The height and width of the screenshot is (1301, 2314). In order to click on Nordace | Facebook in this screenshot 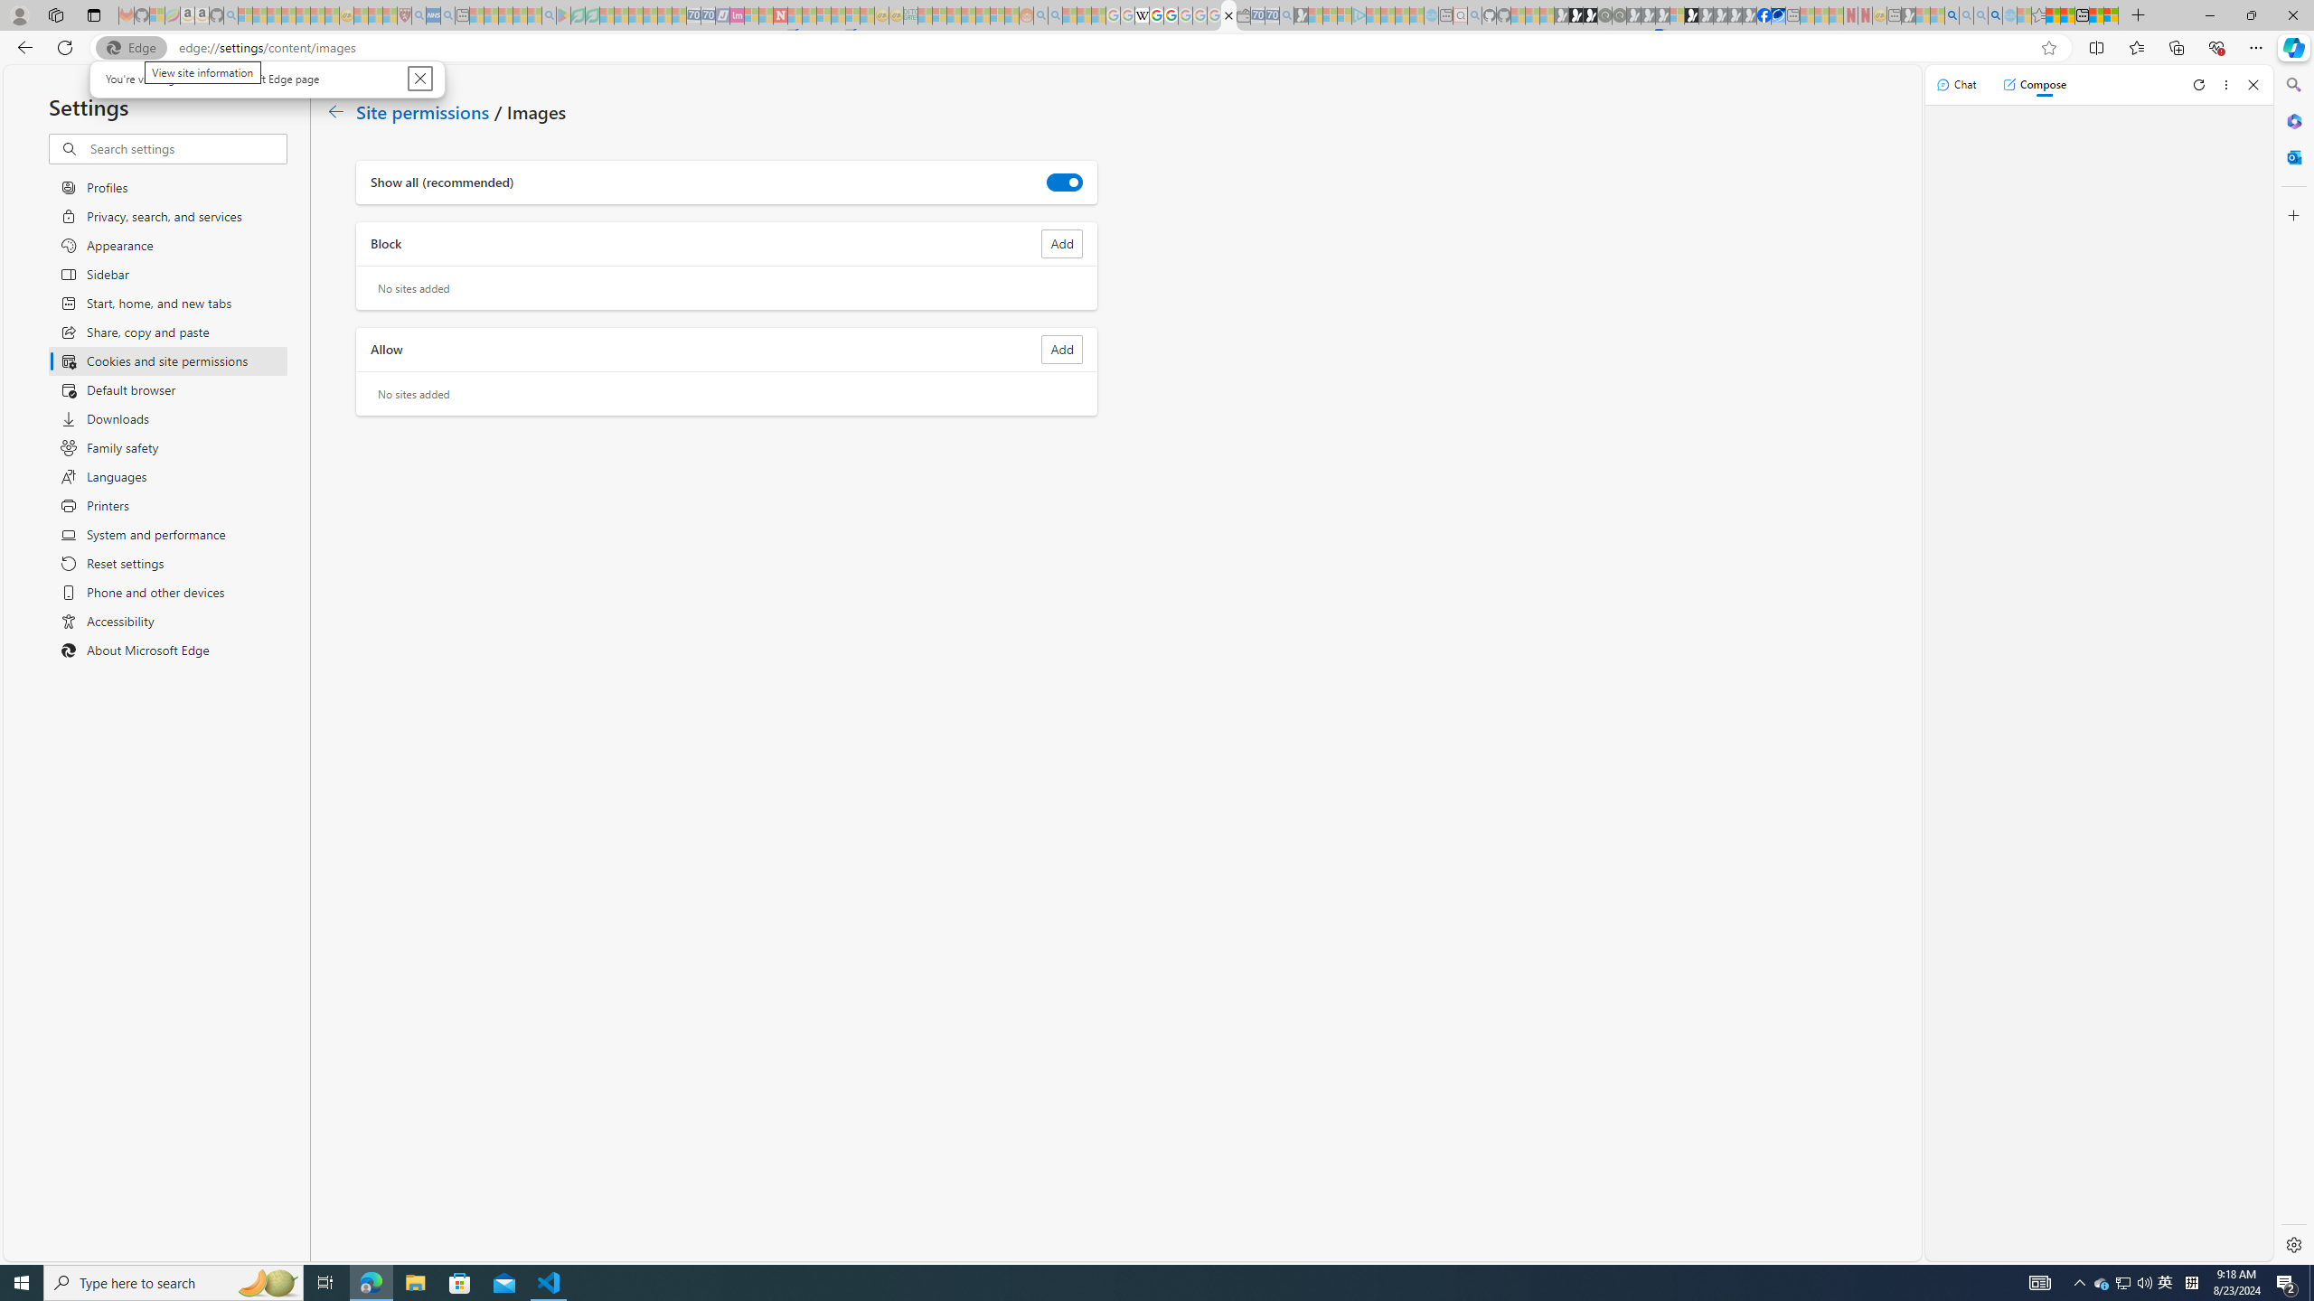, I will do `click(1764, 15)`.